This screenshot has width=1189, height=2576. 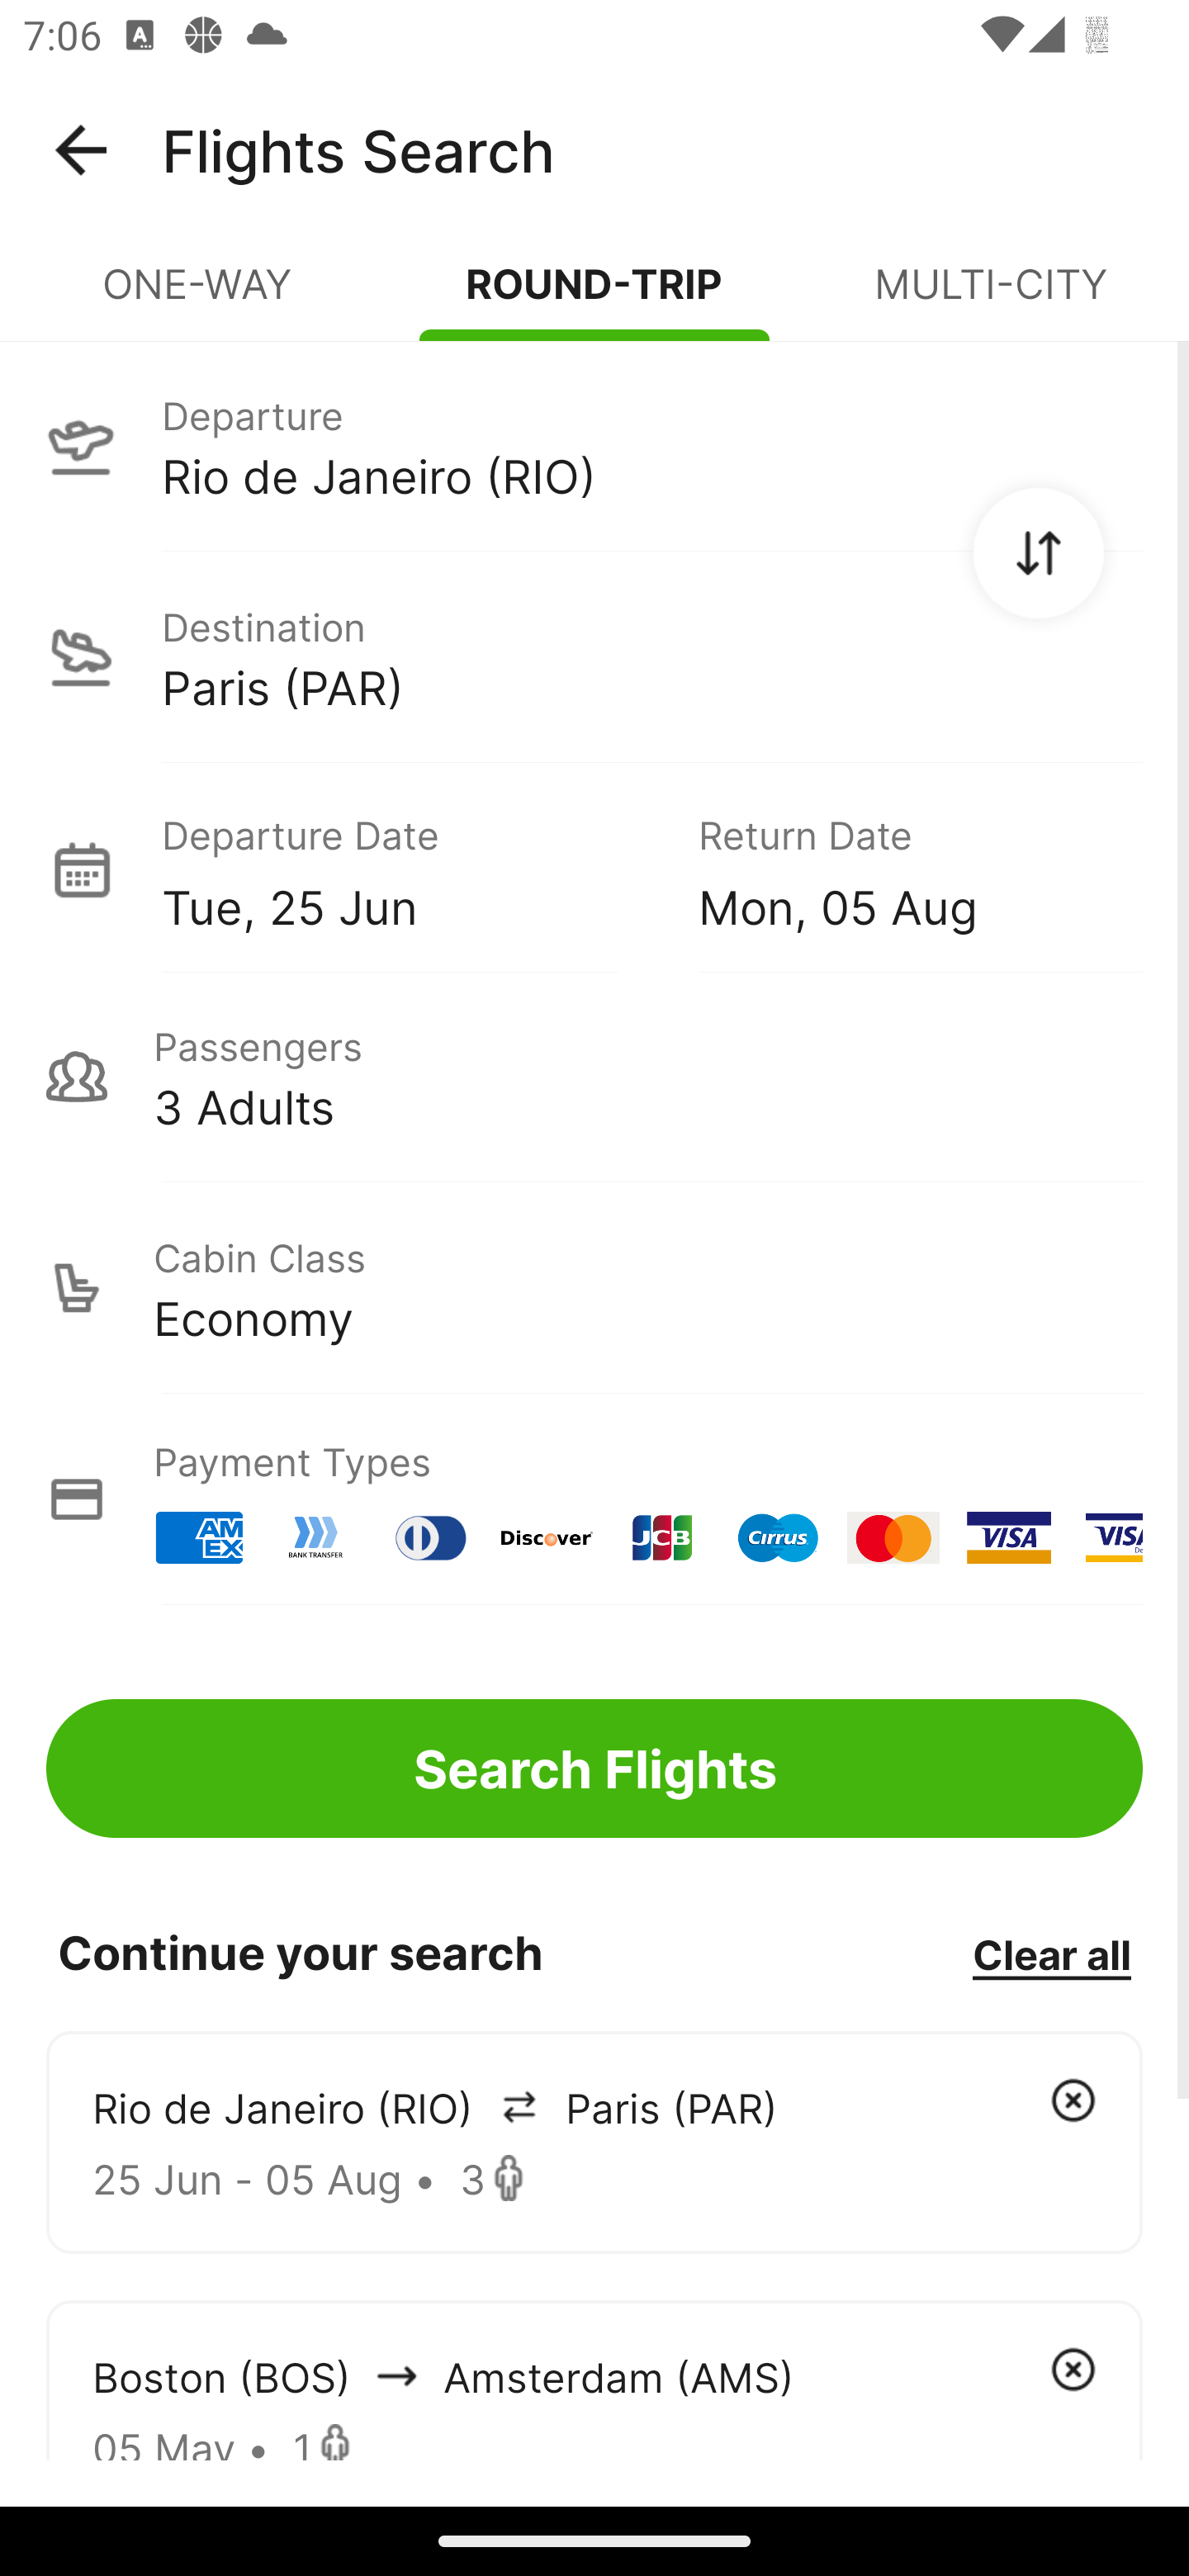 What do you see at coordinates (594, 297) in the screenshot?
I see `ROUND-TRIP` at bounding box center [594, 297].